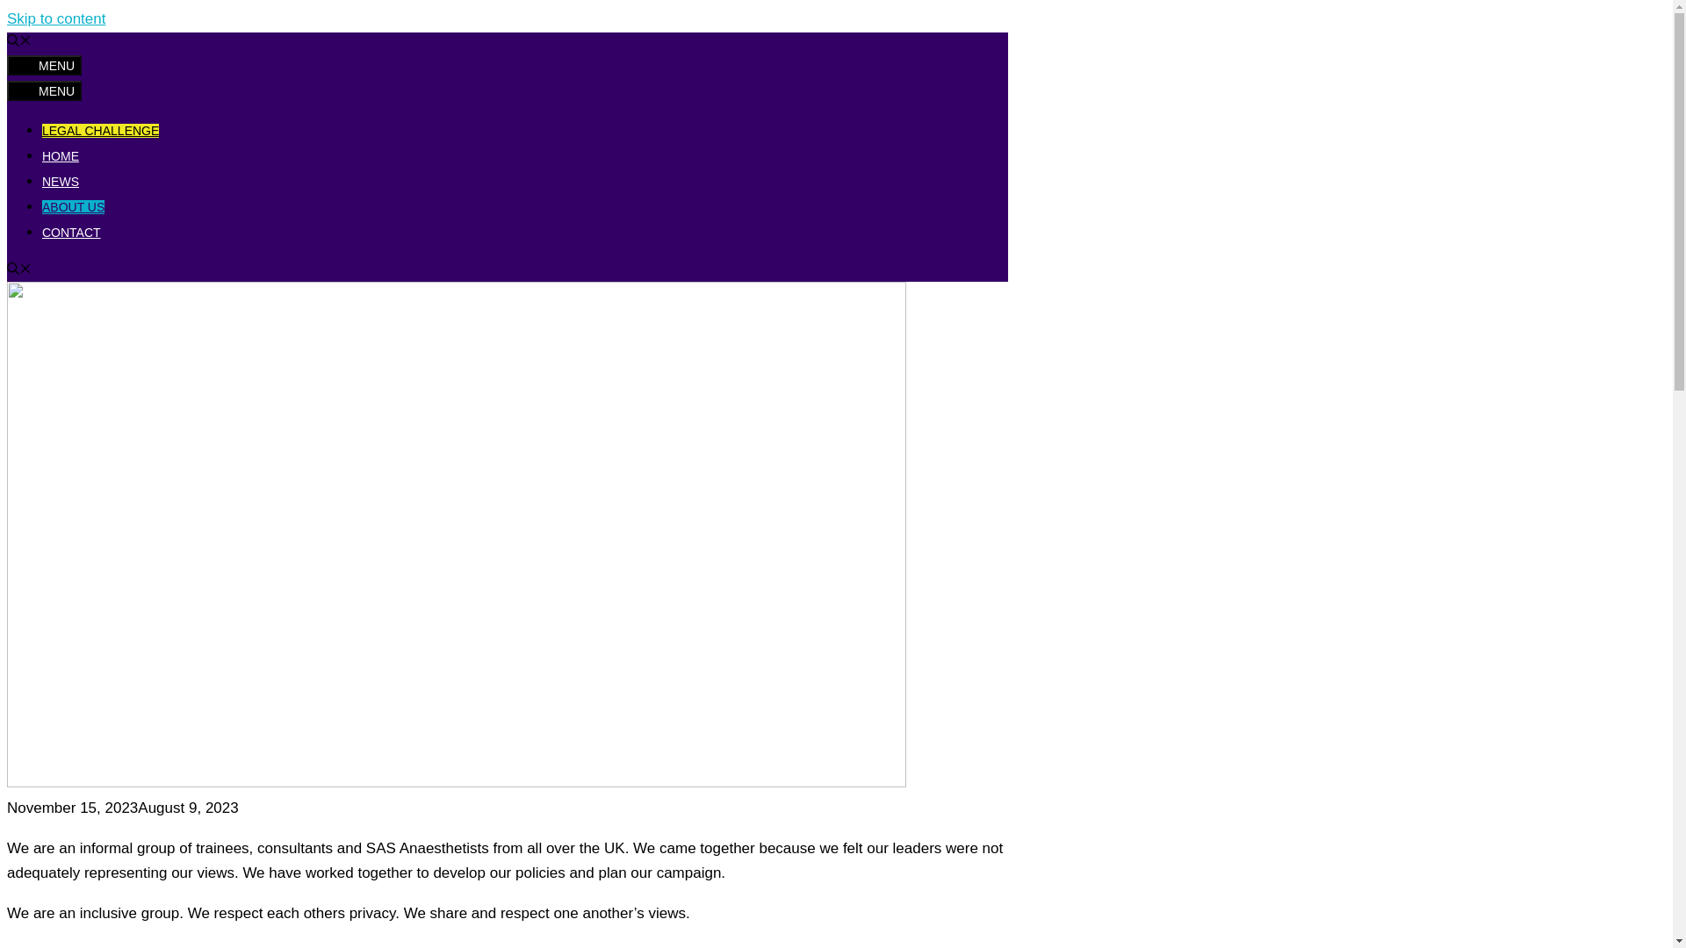 The height and width of the screenshot is (948, 1686). I want to click on ABOUT US, so click(74, 207).